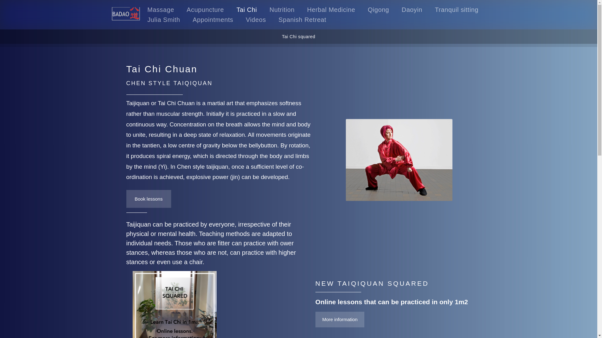  What do you see at coordinates (412, 10) in the screenshot?
I see `Daoyin` at bounding box center [412, 10].